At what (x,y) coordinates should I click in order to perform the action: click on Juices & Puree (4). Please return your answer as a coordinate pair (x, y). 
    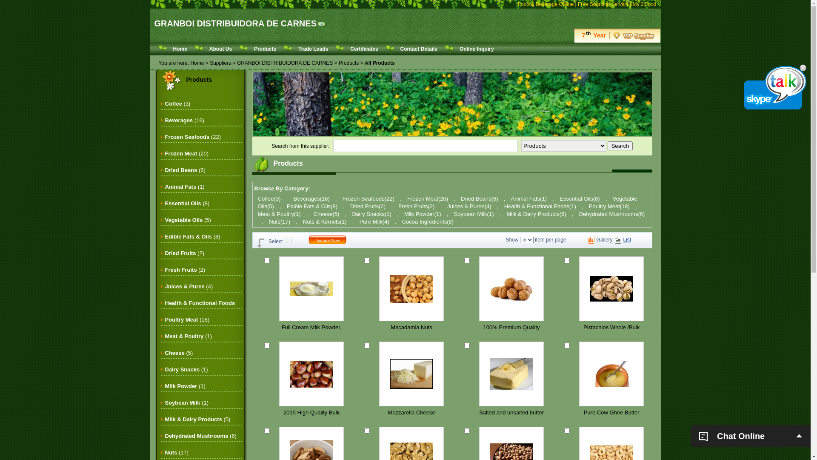
    Looking at the image, I should click on (189, 286).